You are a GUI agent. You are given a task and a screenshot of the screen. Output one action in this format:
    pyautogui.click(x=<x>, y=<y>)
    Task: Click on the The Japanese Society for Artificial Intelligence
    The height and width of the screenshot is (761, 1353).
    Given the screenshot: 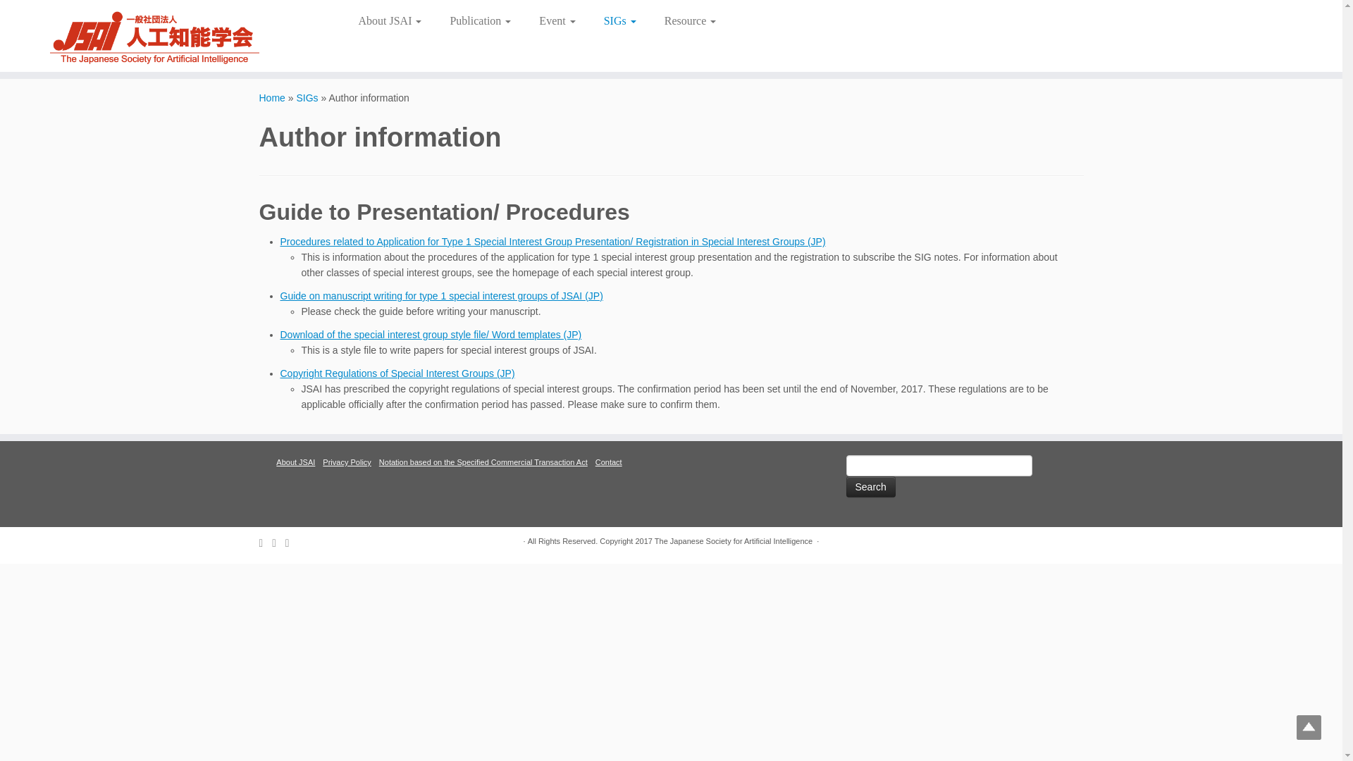 What is the action you would take?
    pyautogui.click(x=272, y=97)
    